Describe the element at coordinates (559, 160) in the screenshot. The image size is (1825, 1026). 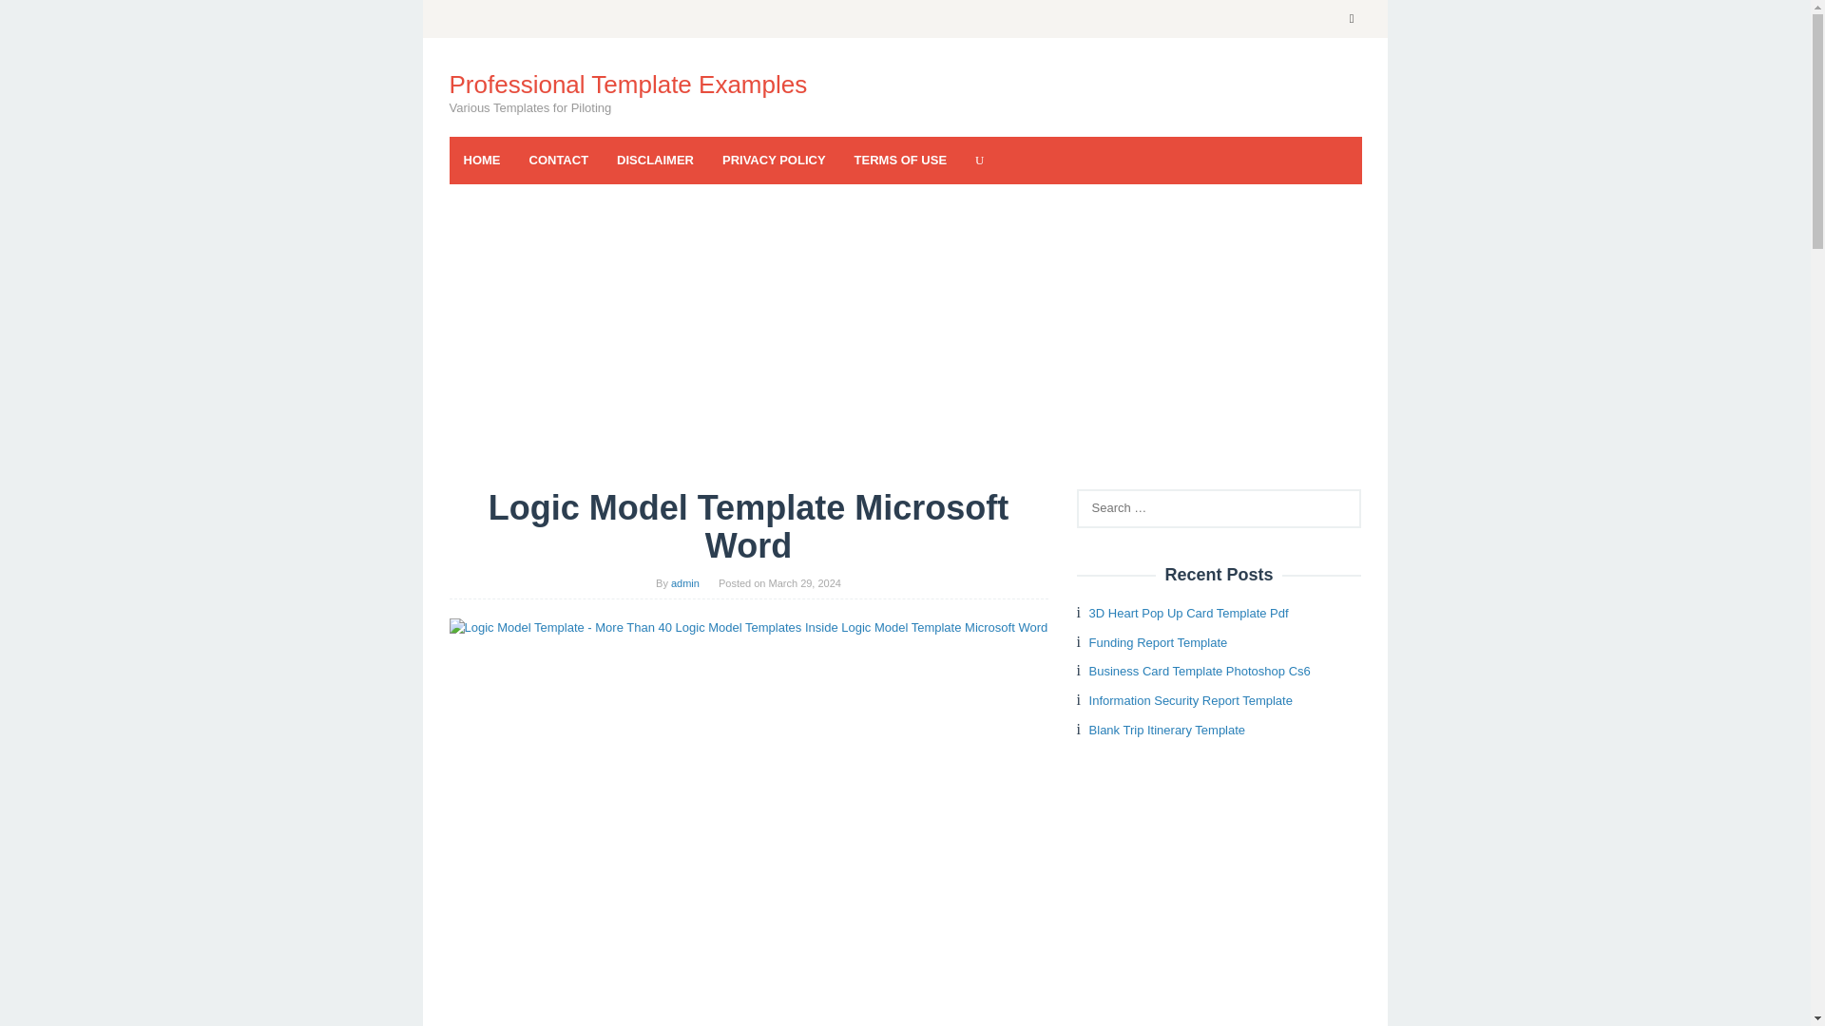
I see `CONTACT` at that location.